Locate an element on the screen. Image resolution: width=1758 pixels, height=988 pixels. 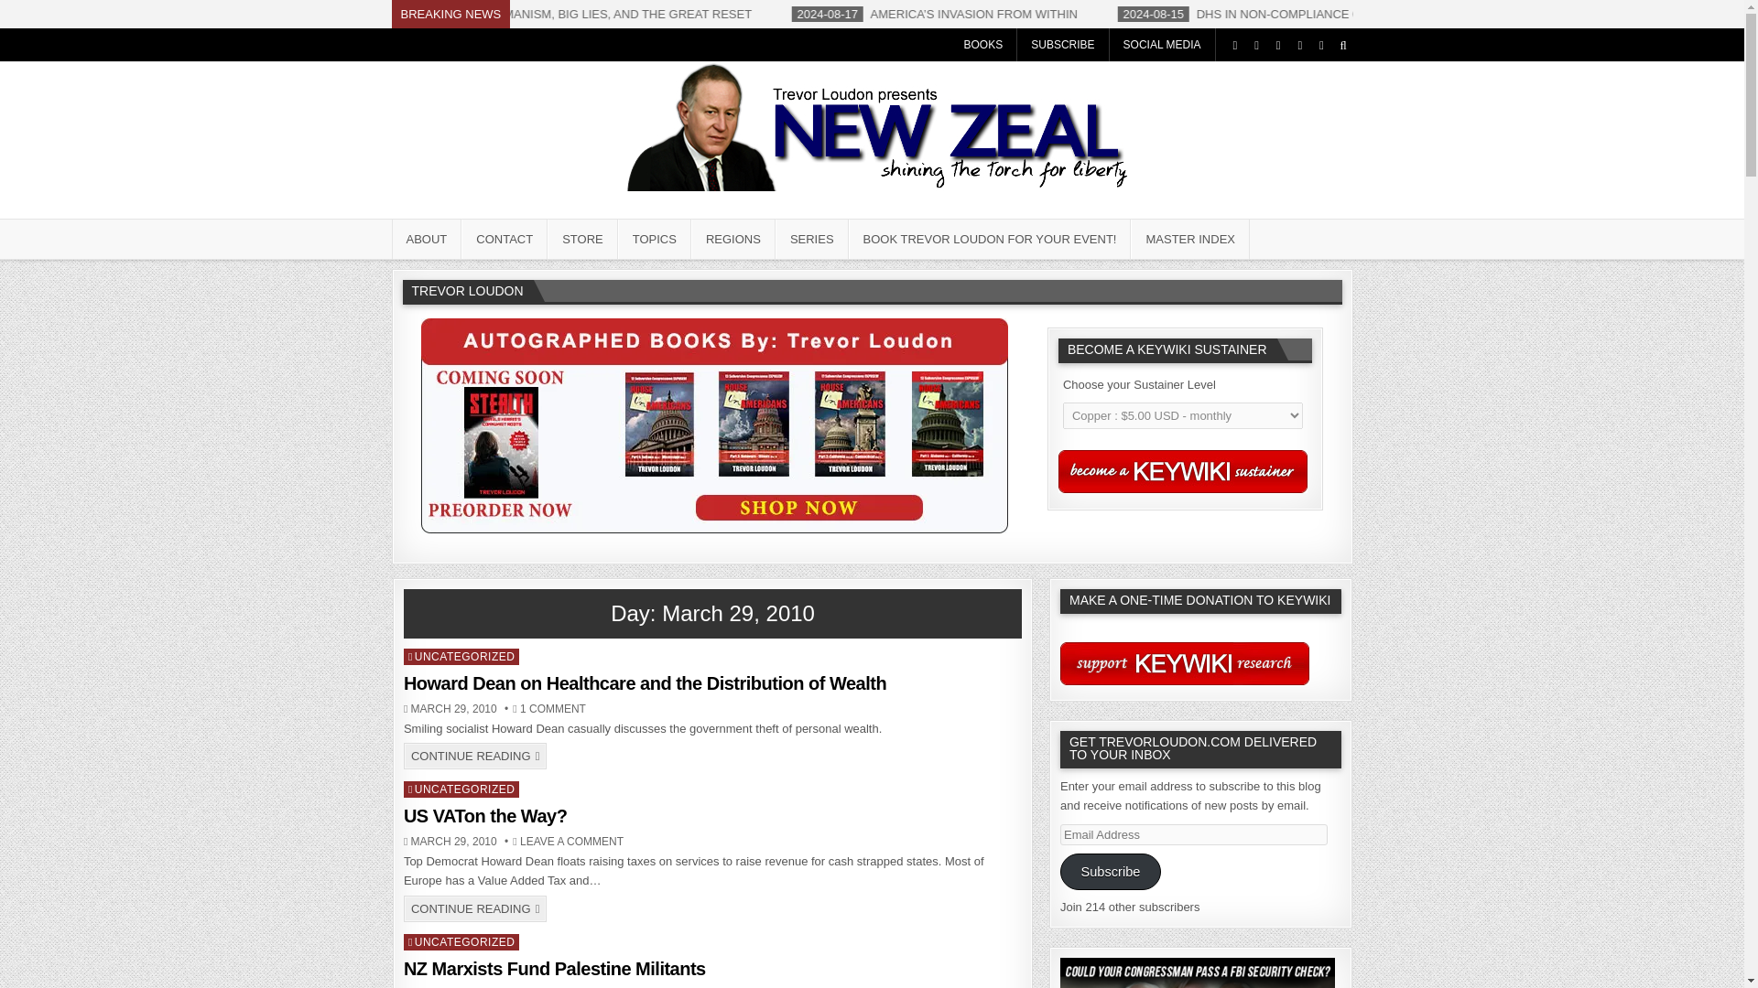
Facebook is located at coordinates (1256, 45).